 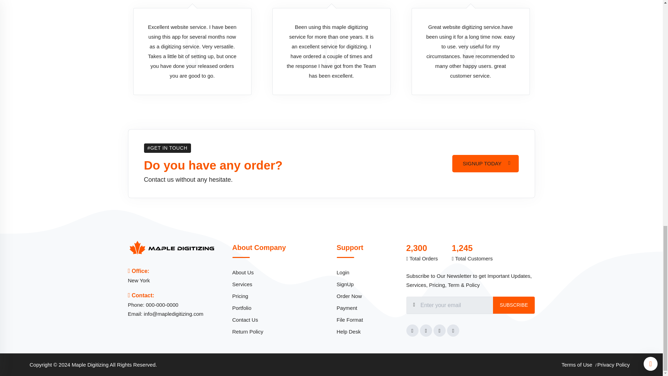 I want to click on Login, so click(x=366, y=272).